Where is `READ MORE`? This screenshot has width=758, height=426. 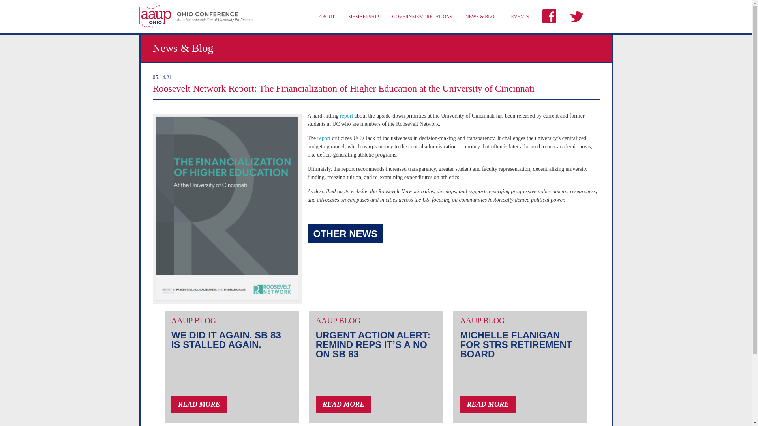
READ MORE is located at coordinates (199, 404).